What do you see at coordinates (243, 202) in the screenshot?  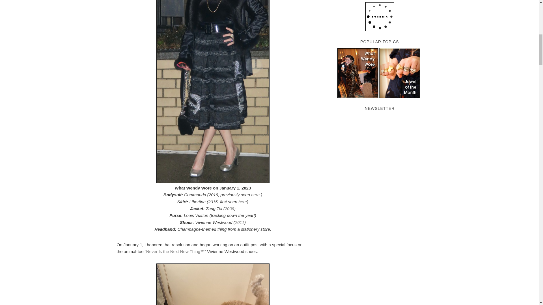 I see `here` at bounding box center [243, 202].